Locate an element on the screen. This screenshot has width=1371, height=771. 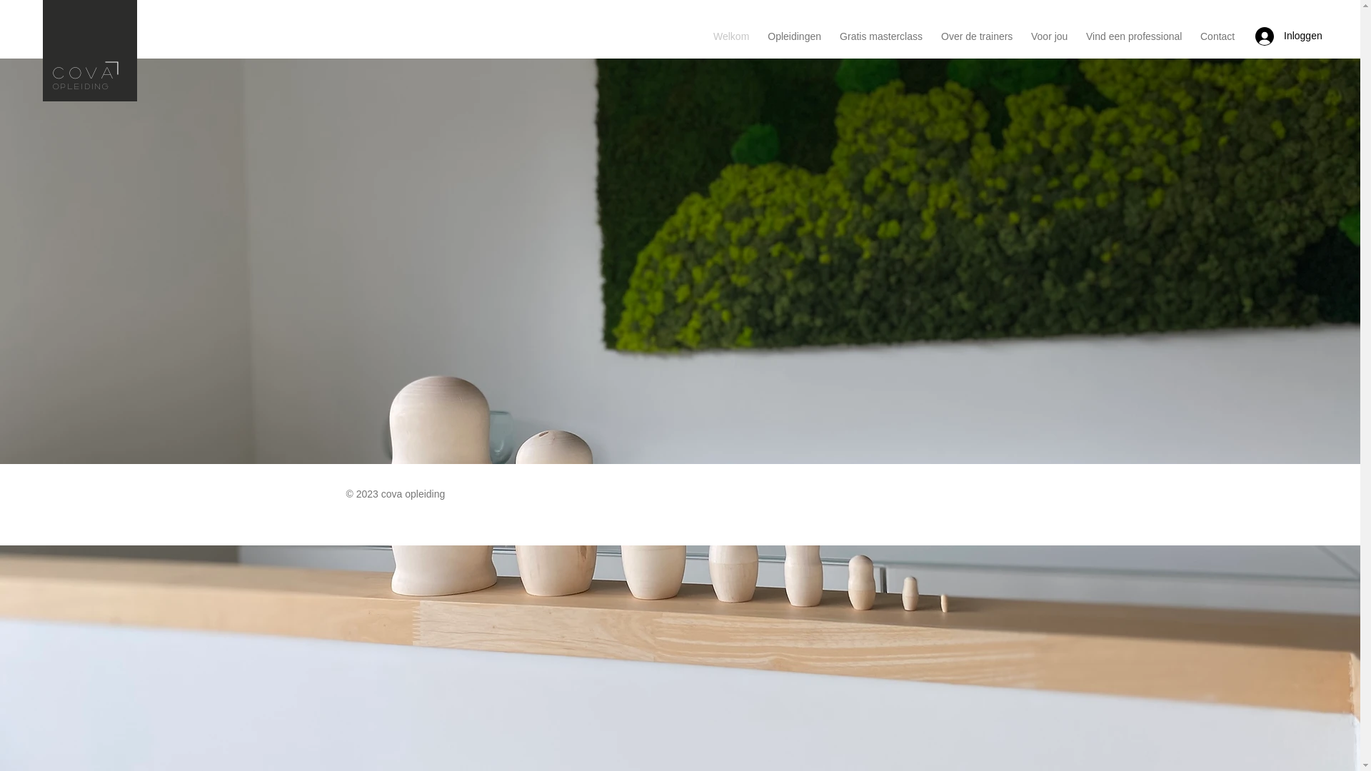
COVA is located at coordinates (85, 72).